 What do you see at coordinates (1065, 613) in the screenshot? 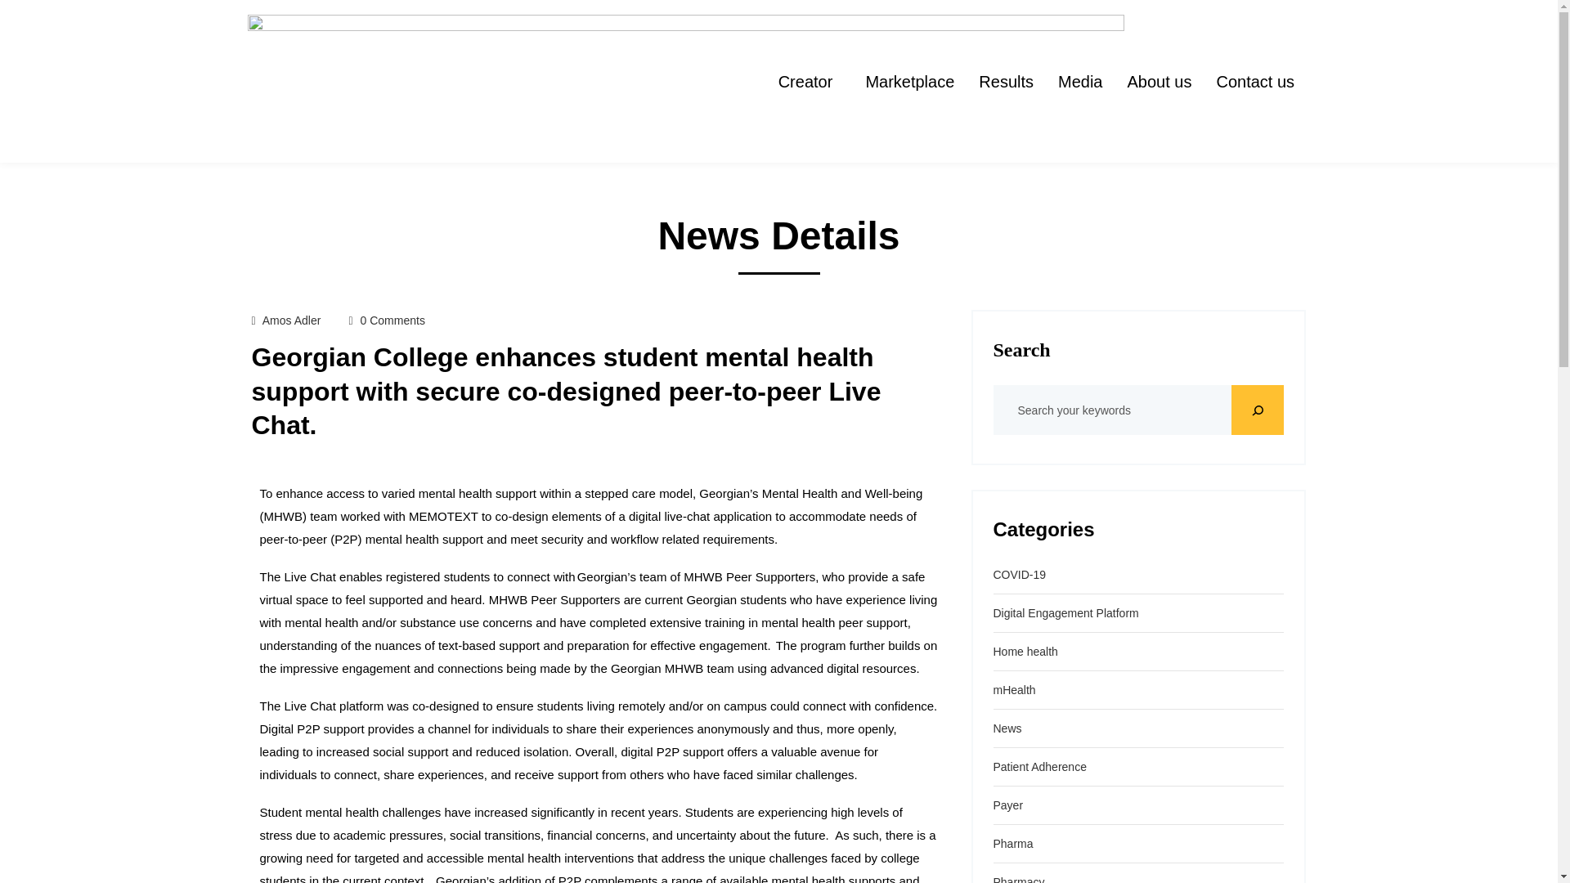
I see `Digital Engagement Platform` at bounding box center [1065, 613].